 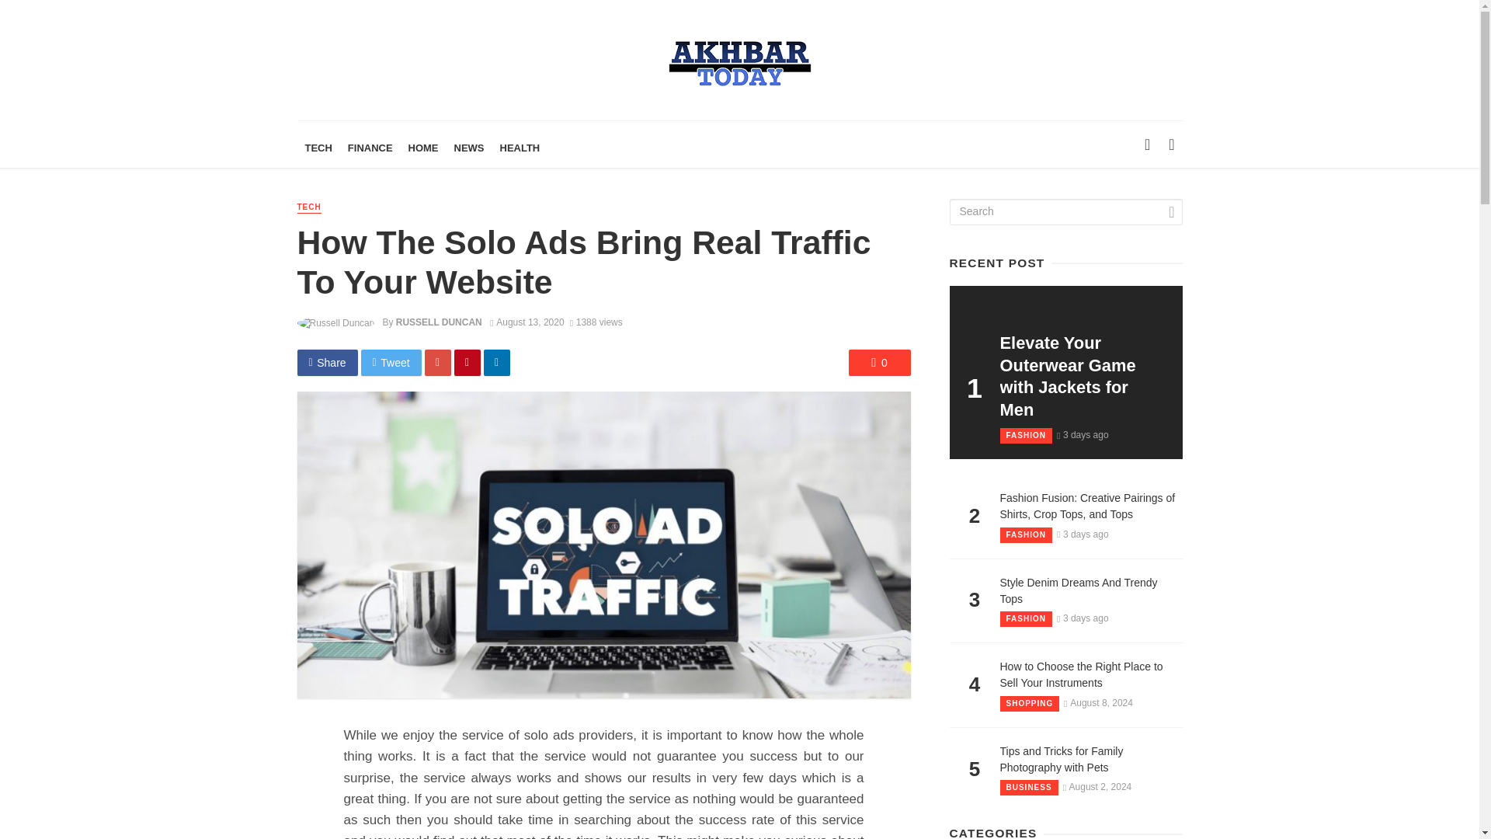 I want to click on Share on Facebook, so click(x=327, y=362).